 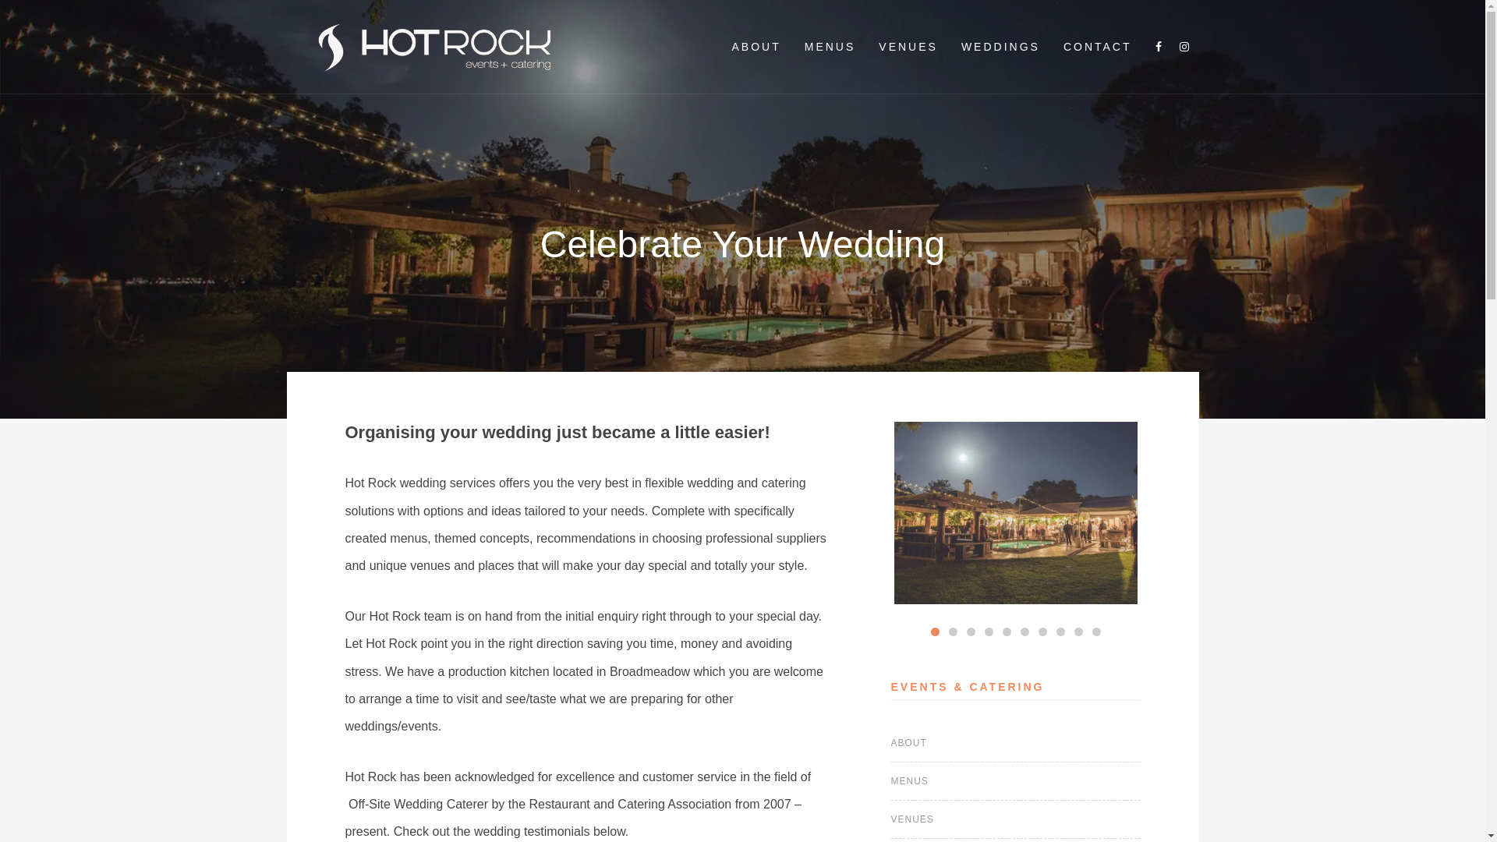 What do you see at coordinates (773, 513) in the screenshot?
I see `desserts` at bounding box center [773, 513].